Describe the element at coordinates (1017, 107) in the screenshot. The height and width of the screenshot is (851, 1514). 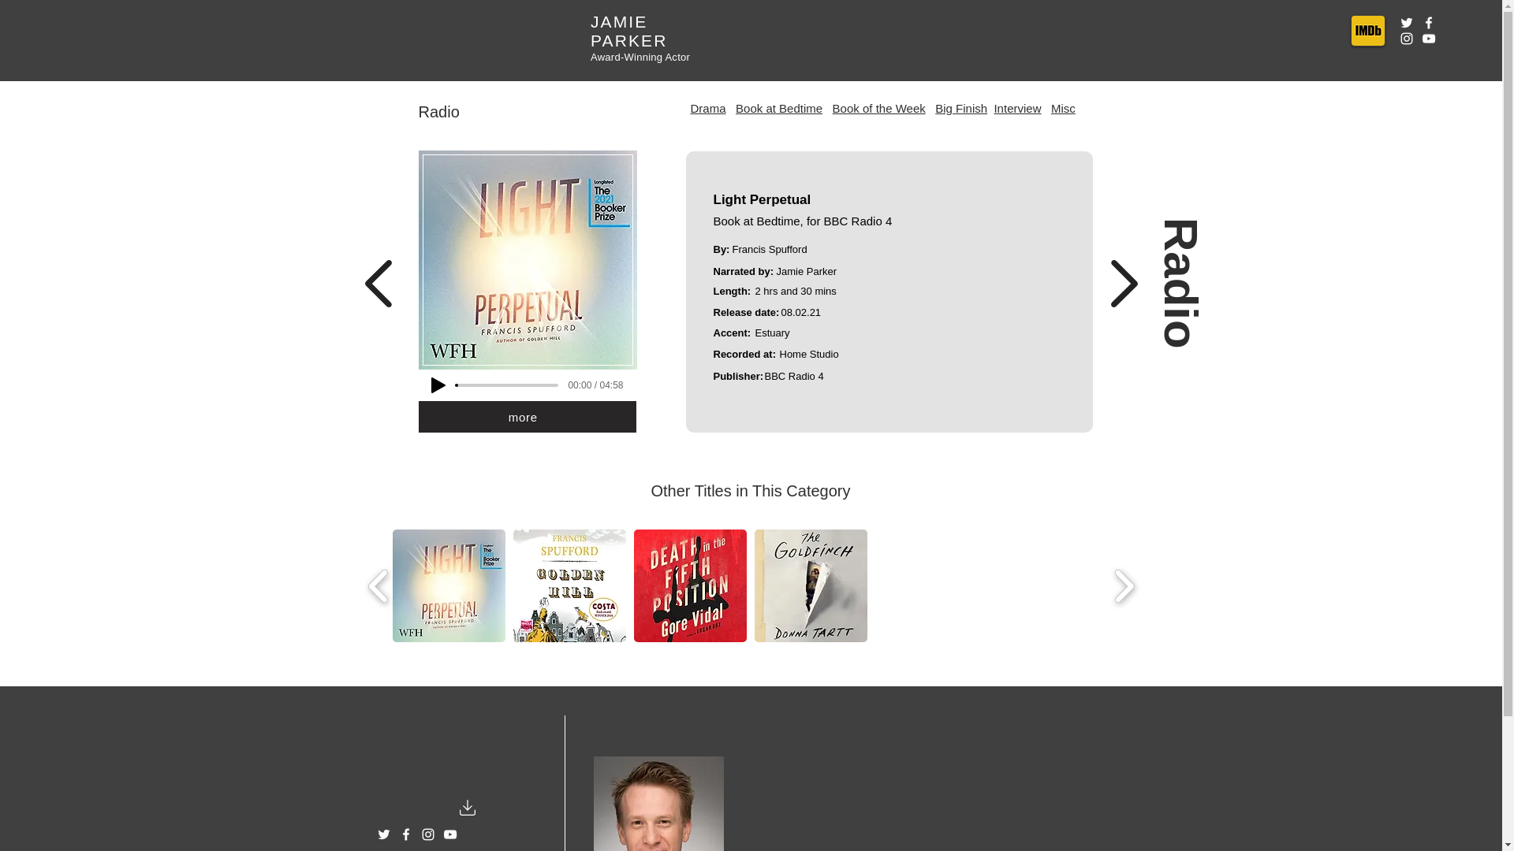
I see `Interview` at that location.